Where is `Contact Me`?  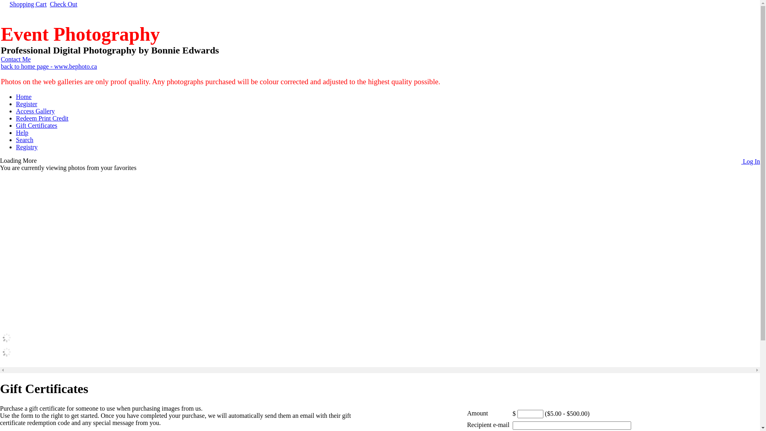 Contact Me is located at coordinates (16, 59).